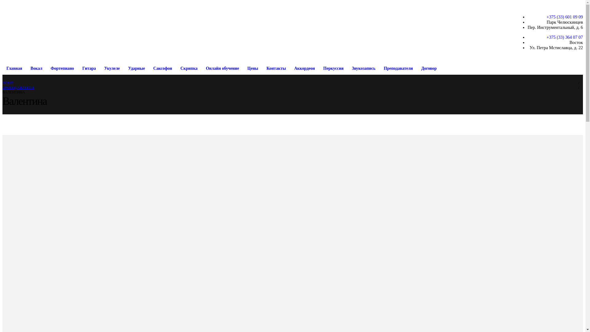  Describe the element at coordinates (565, 37) in the screenshot. I see `+375 (33) 364 07 07` at that location.